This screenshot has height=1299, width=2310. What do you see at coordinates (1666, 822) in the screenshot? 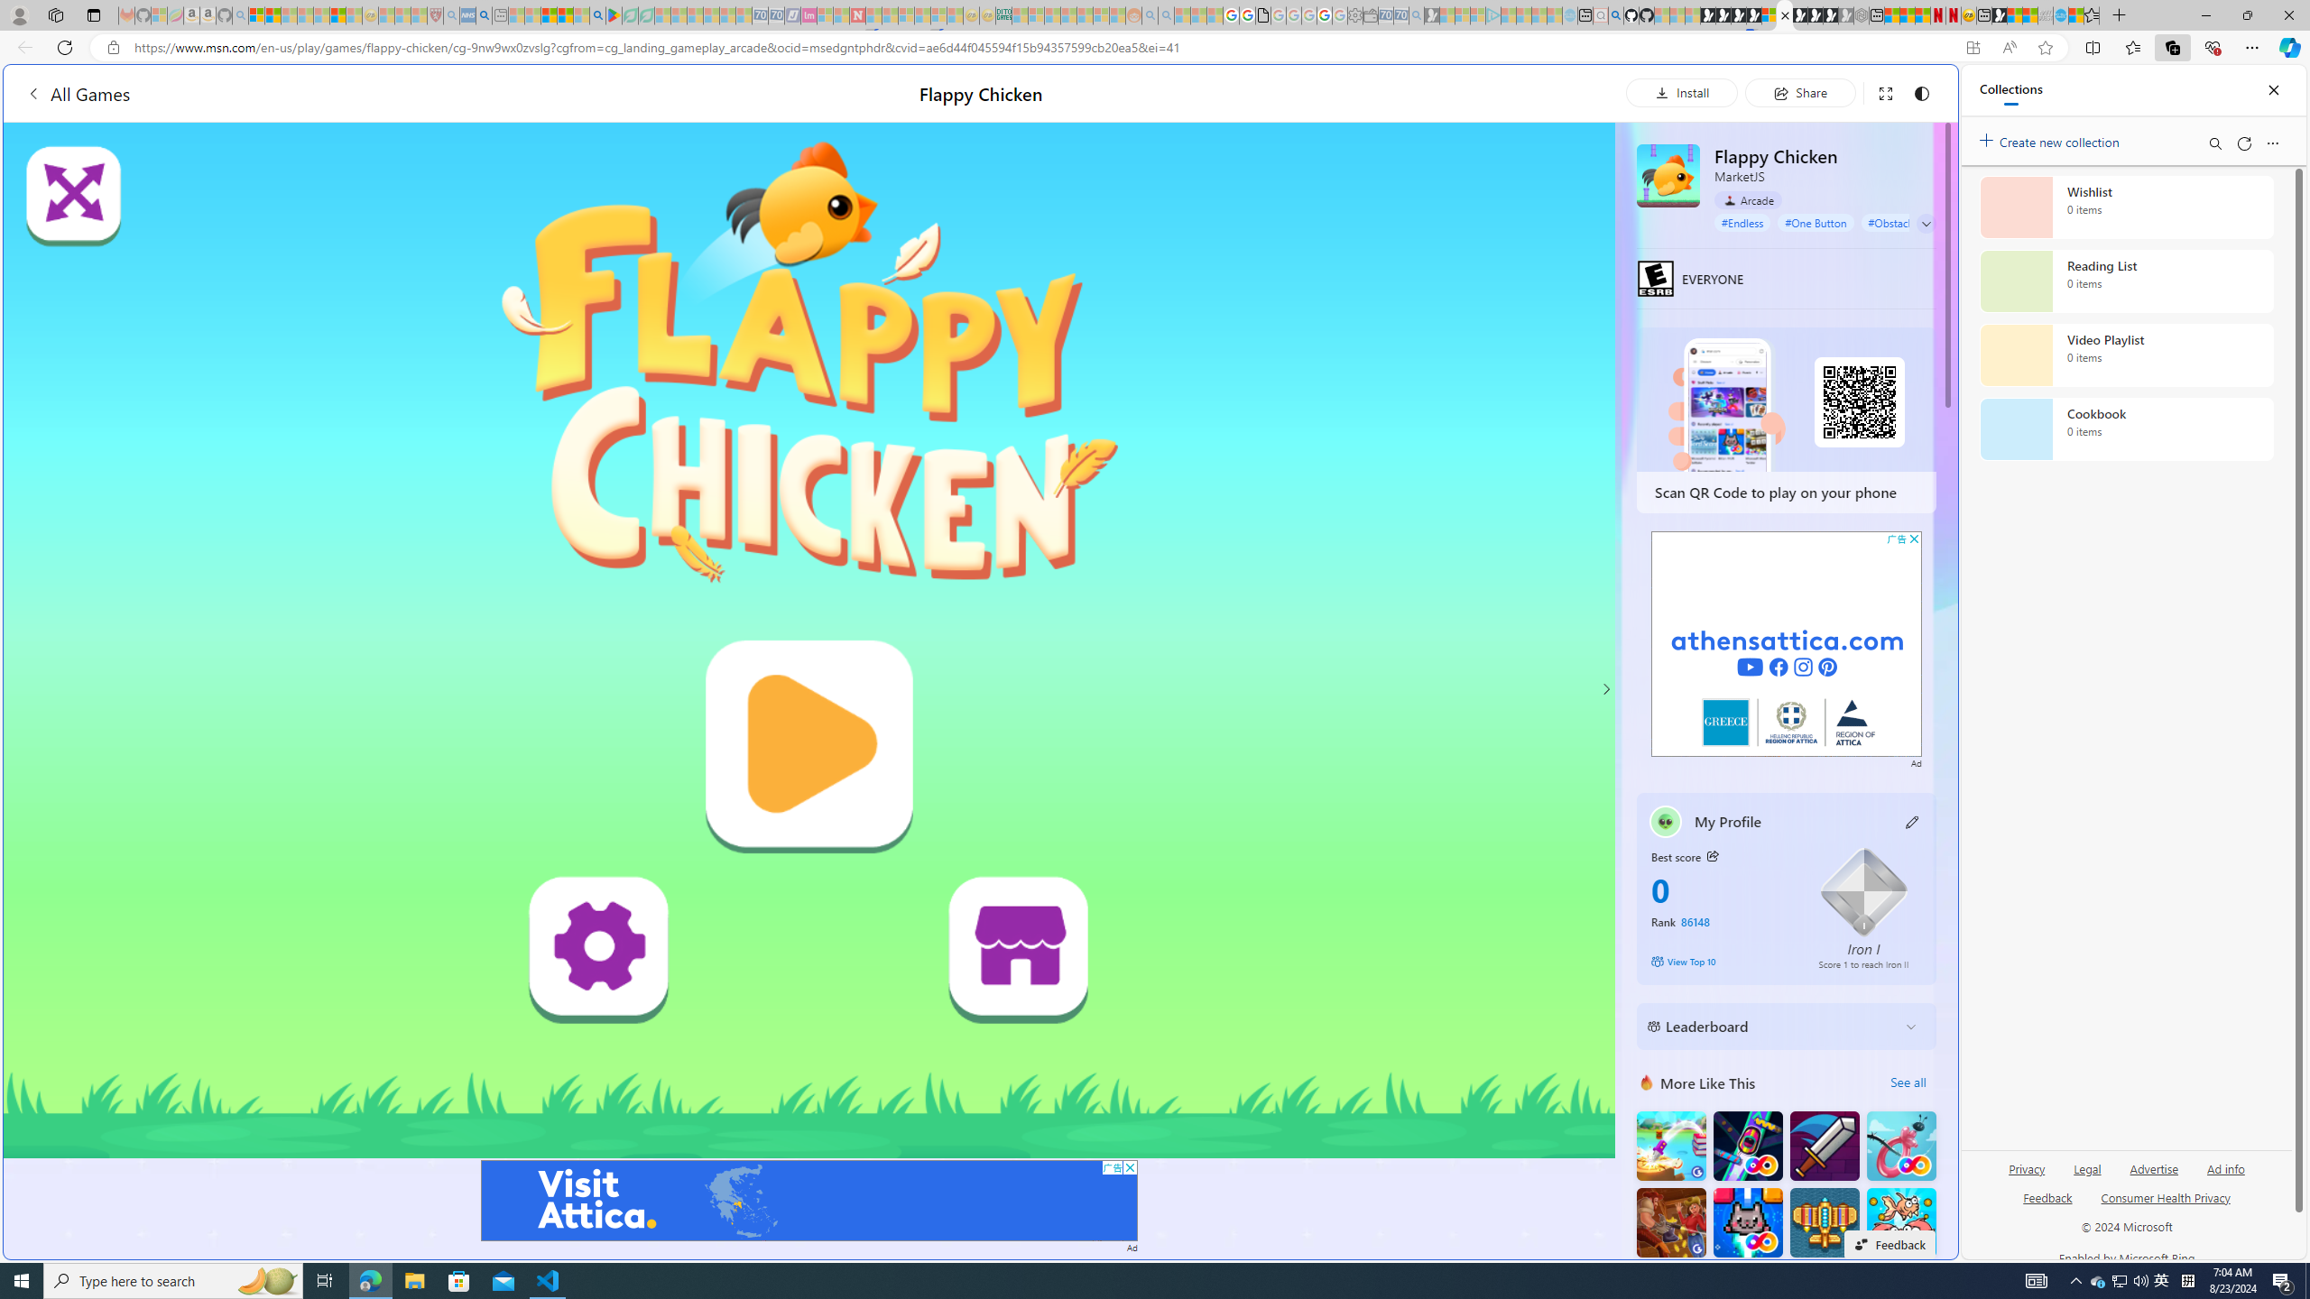
I see `""'s avatar` at bounding box center [1666, 822].